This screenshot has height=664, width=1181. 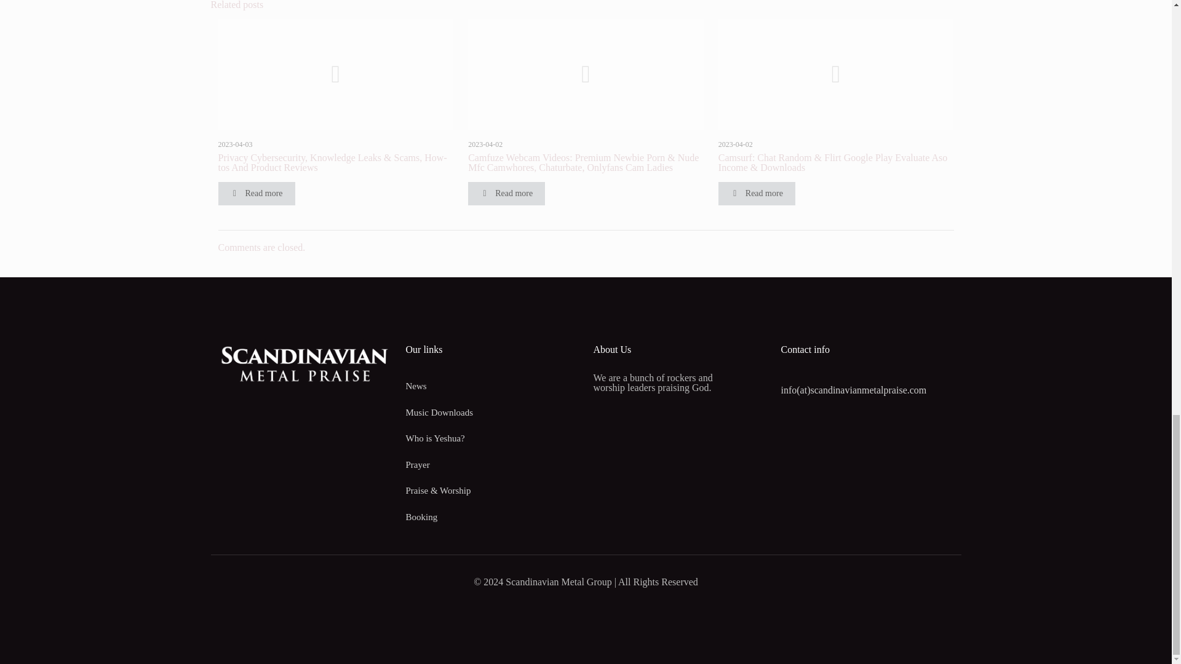 I want to click on Music Downloads, so click(x=492, y=412).